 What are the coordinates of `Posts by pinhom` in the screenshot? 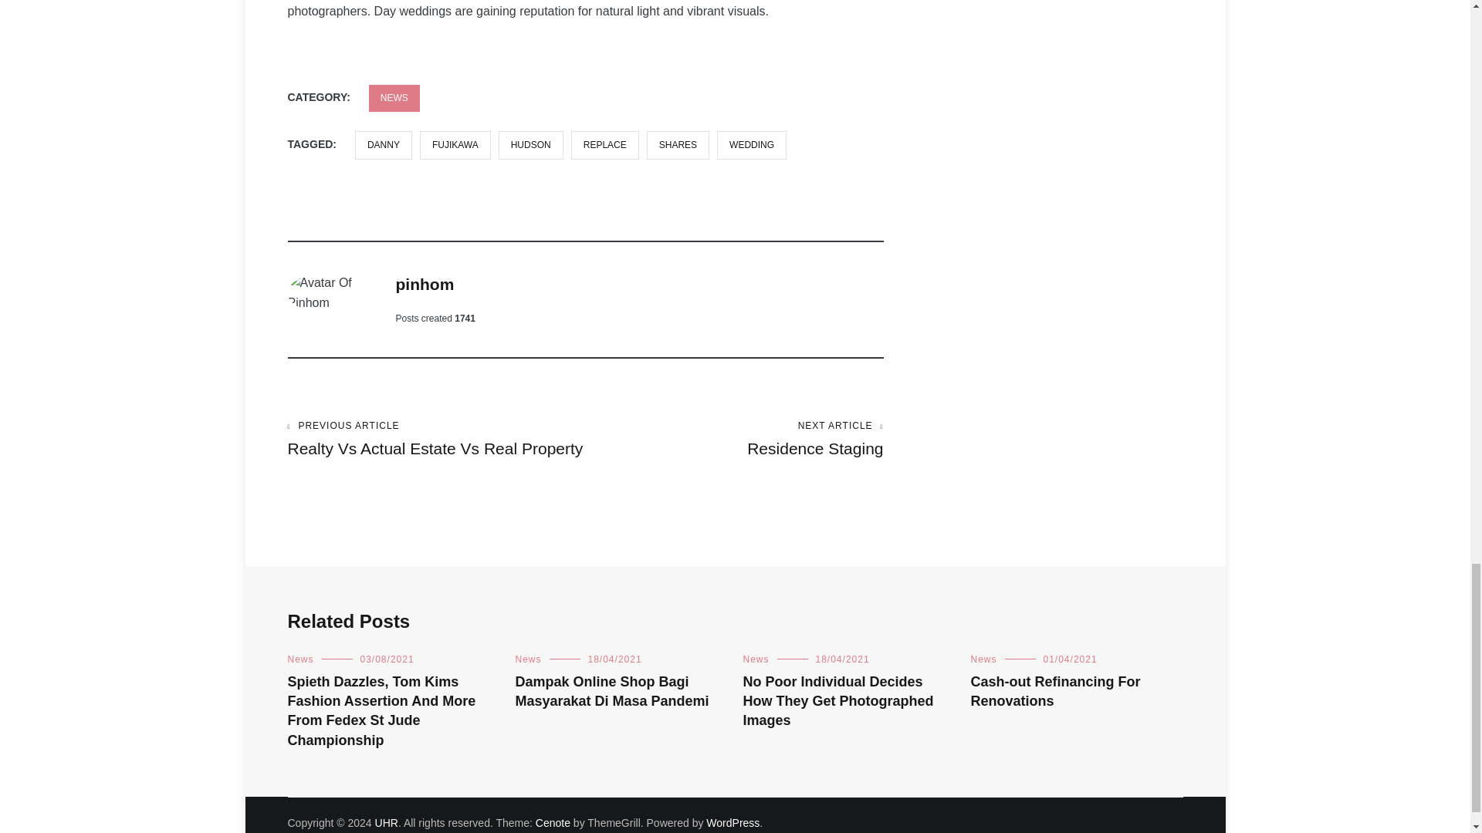 It's located at (425, 284).